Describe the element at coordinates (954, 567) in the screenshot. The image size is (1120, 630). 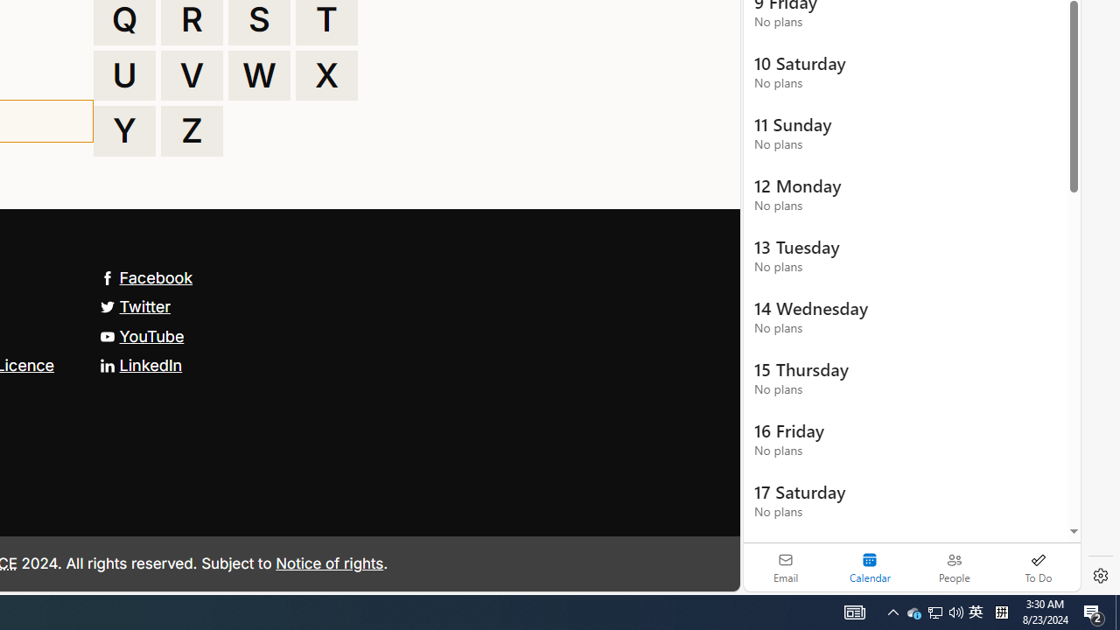
I see `People` at that location.